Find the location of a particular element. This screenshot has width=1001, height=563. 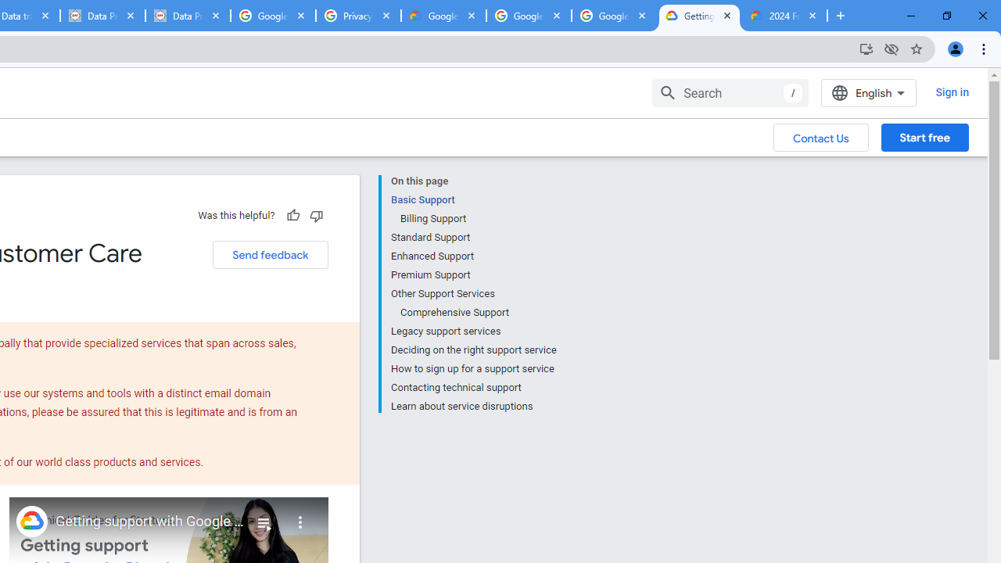

Contacting technical support is located at coordinates (473, 388).